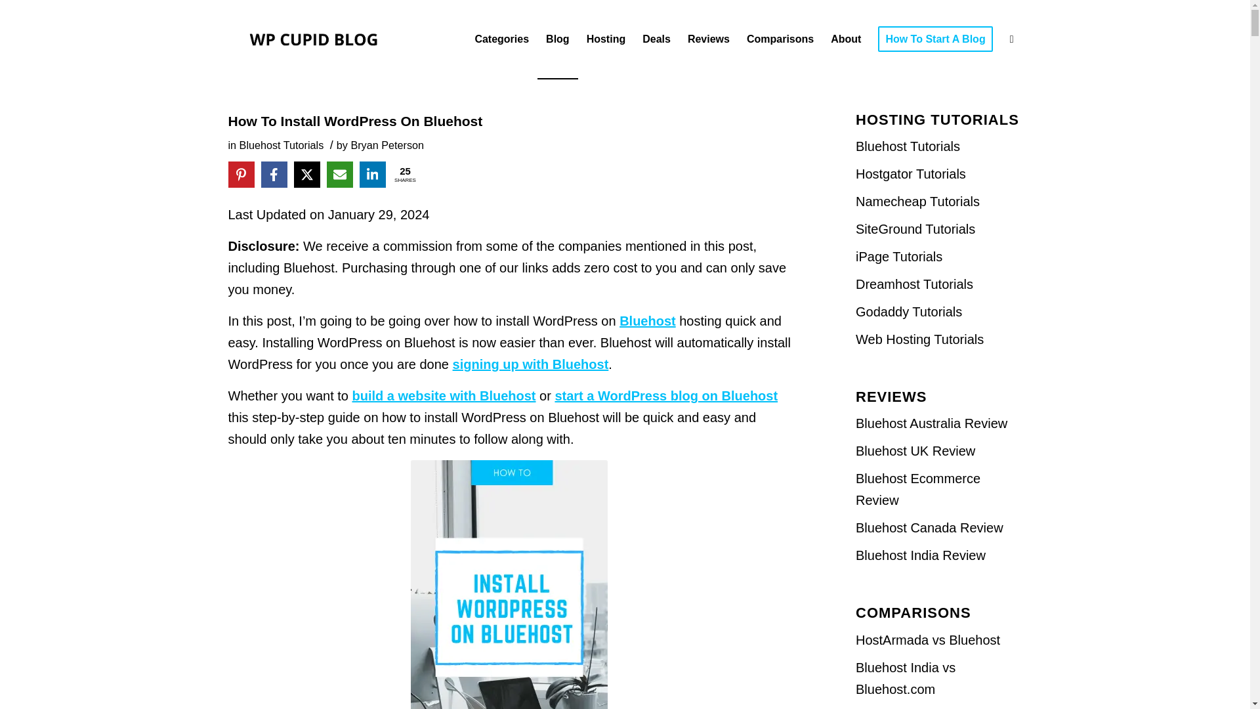 The image size is (1260, 709). Describe the element at coordinates (355, 121) in the screenshot. I see `Permanent Link: How To Install WordPress On Bluehost` at that location.